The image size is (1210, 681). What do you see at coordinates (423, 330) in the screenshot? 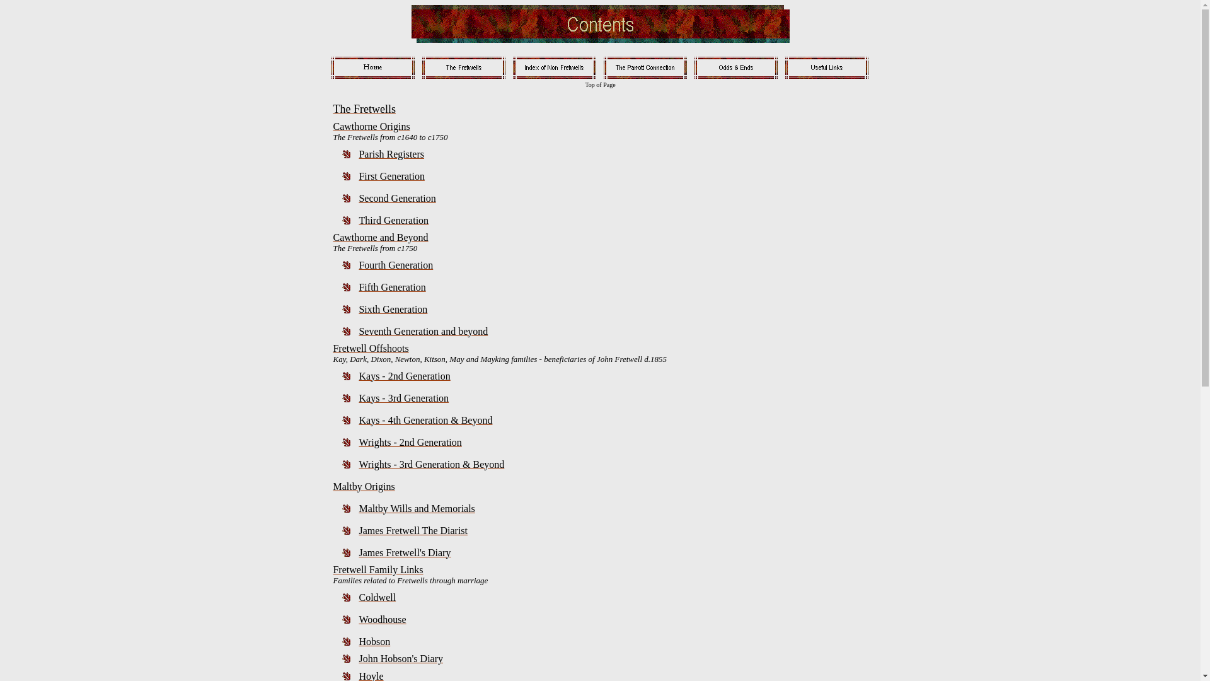
I see `Seventh Generation and beyond` at bounding box center [423, 330].